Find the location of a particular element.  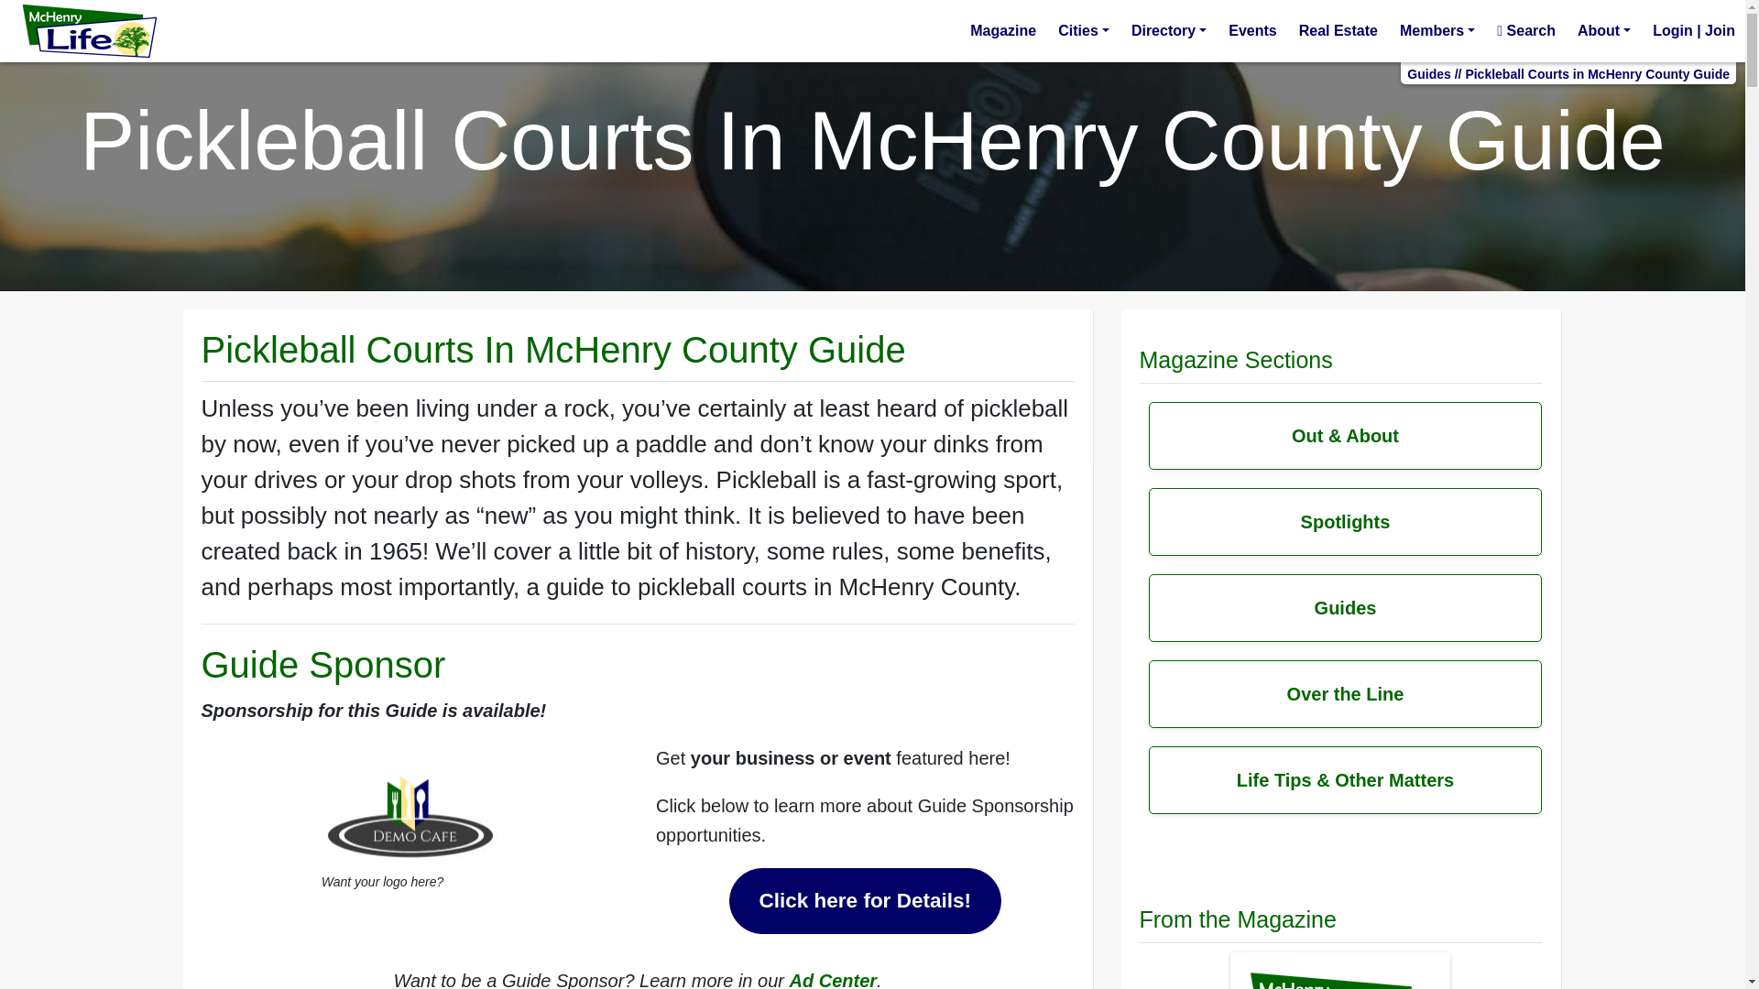

McHenry Life is located at coordinates (90, 29).